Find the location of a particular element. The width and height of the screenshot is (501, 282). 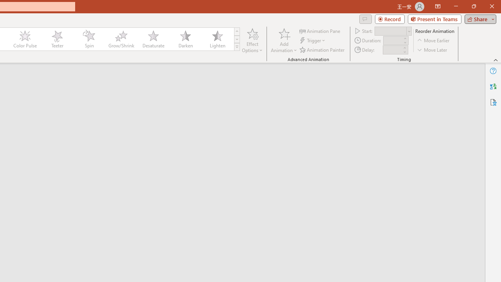

Lighten is located at coordinates (217, 39).